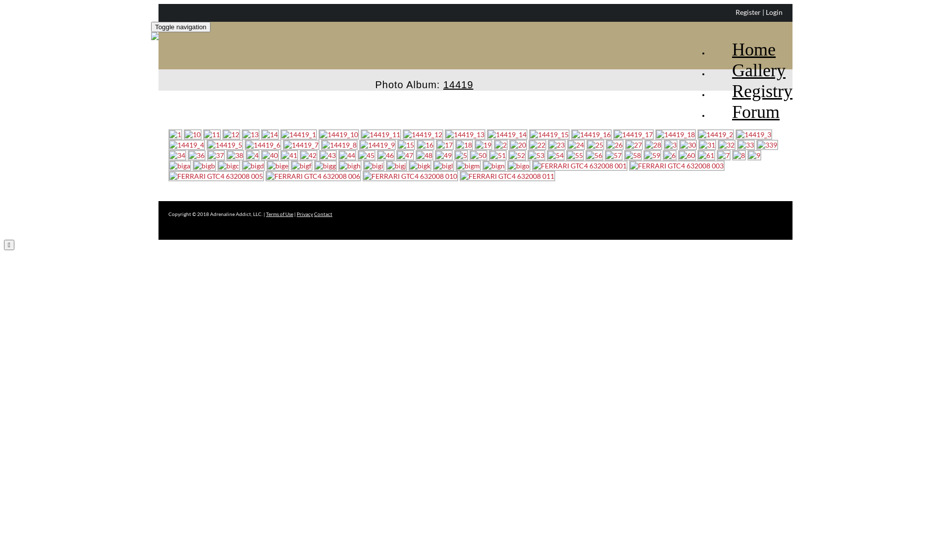  I want to click on 52 (click to enlarge), so click(517, 156).